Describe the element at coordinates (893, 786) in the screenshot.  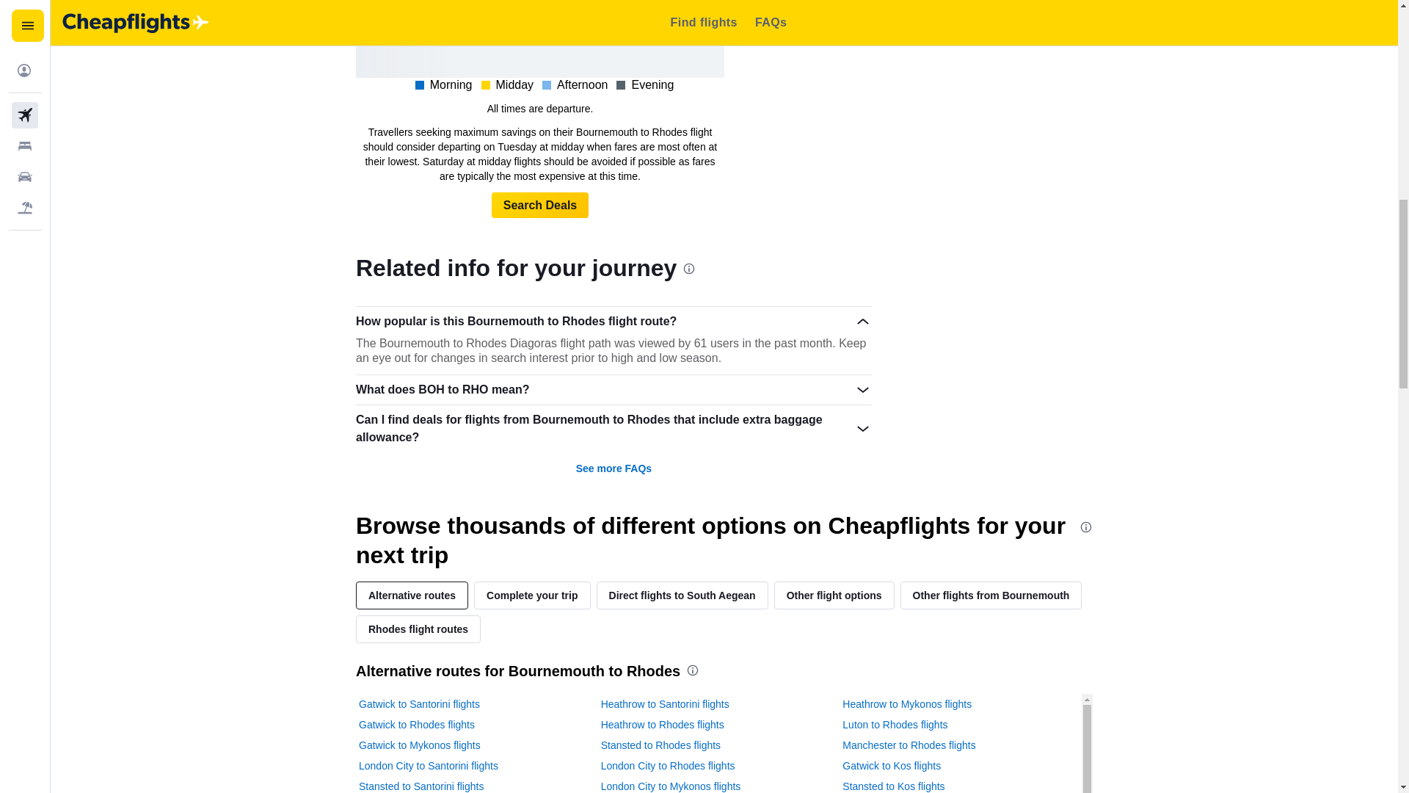
I see `Stansted to Kos flights` at that location.